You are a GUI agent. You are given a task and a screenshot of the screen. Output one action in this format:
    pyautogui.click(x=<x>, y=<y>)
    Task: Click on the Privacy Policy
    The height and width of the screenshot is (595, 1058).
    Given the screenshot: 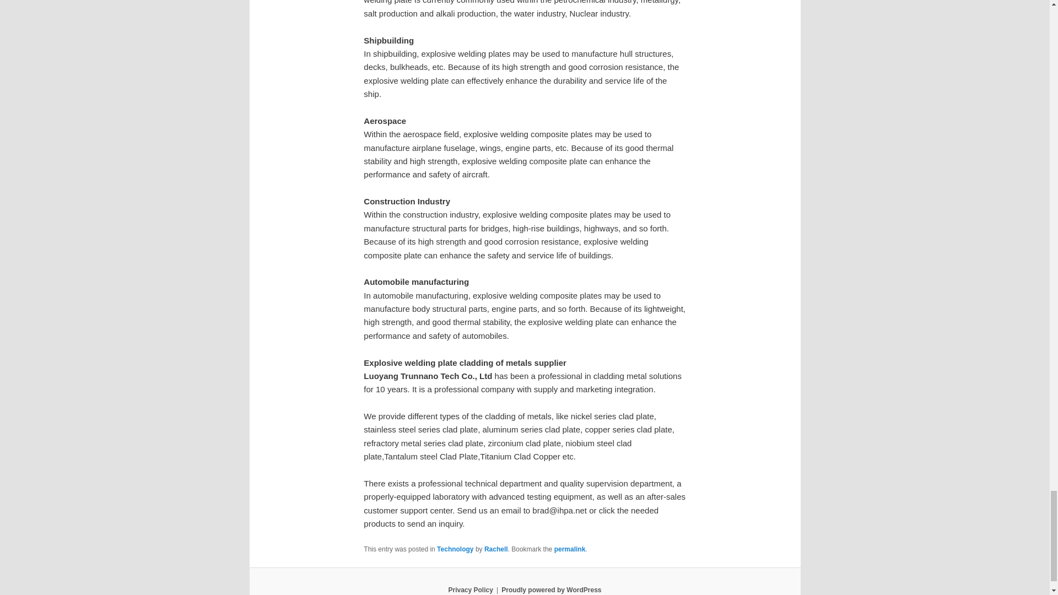 What is the action you would take?
    pyautogui.click(x=470, y=589)
    